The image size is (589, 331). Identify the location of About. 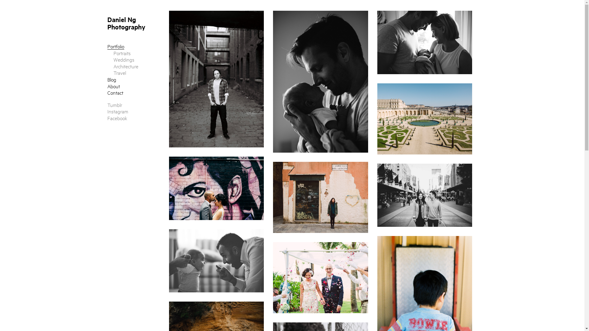
(114, 86).